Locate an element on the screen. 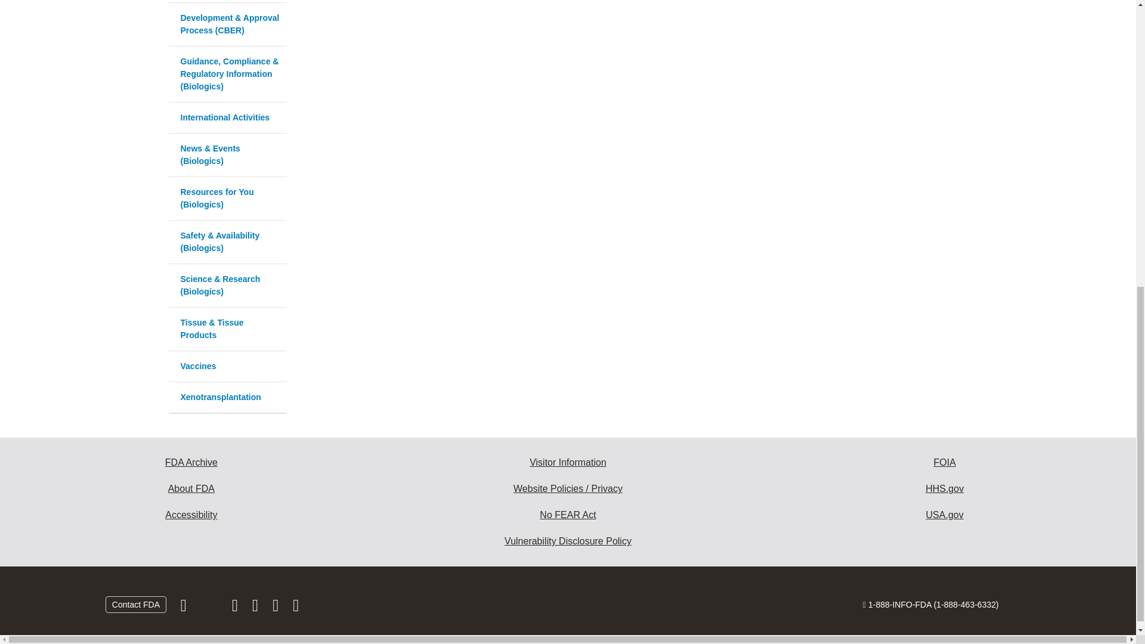 Image resolution: width=1145 pixels, height=644 pixels. Health and Human Services is located at coordinates (945, 489).